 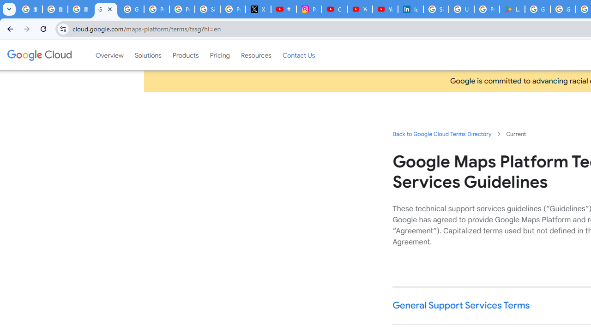 I want to click on Overview, so click(x=109, y=55).